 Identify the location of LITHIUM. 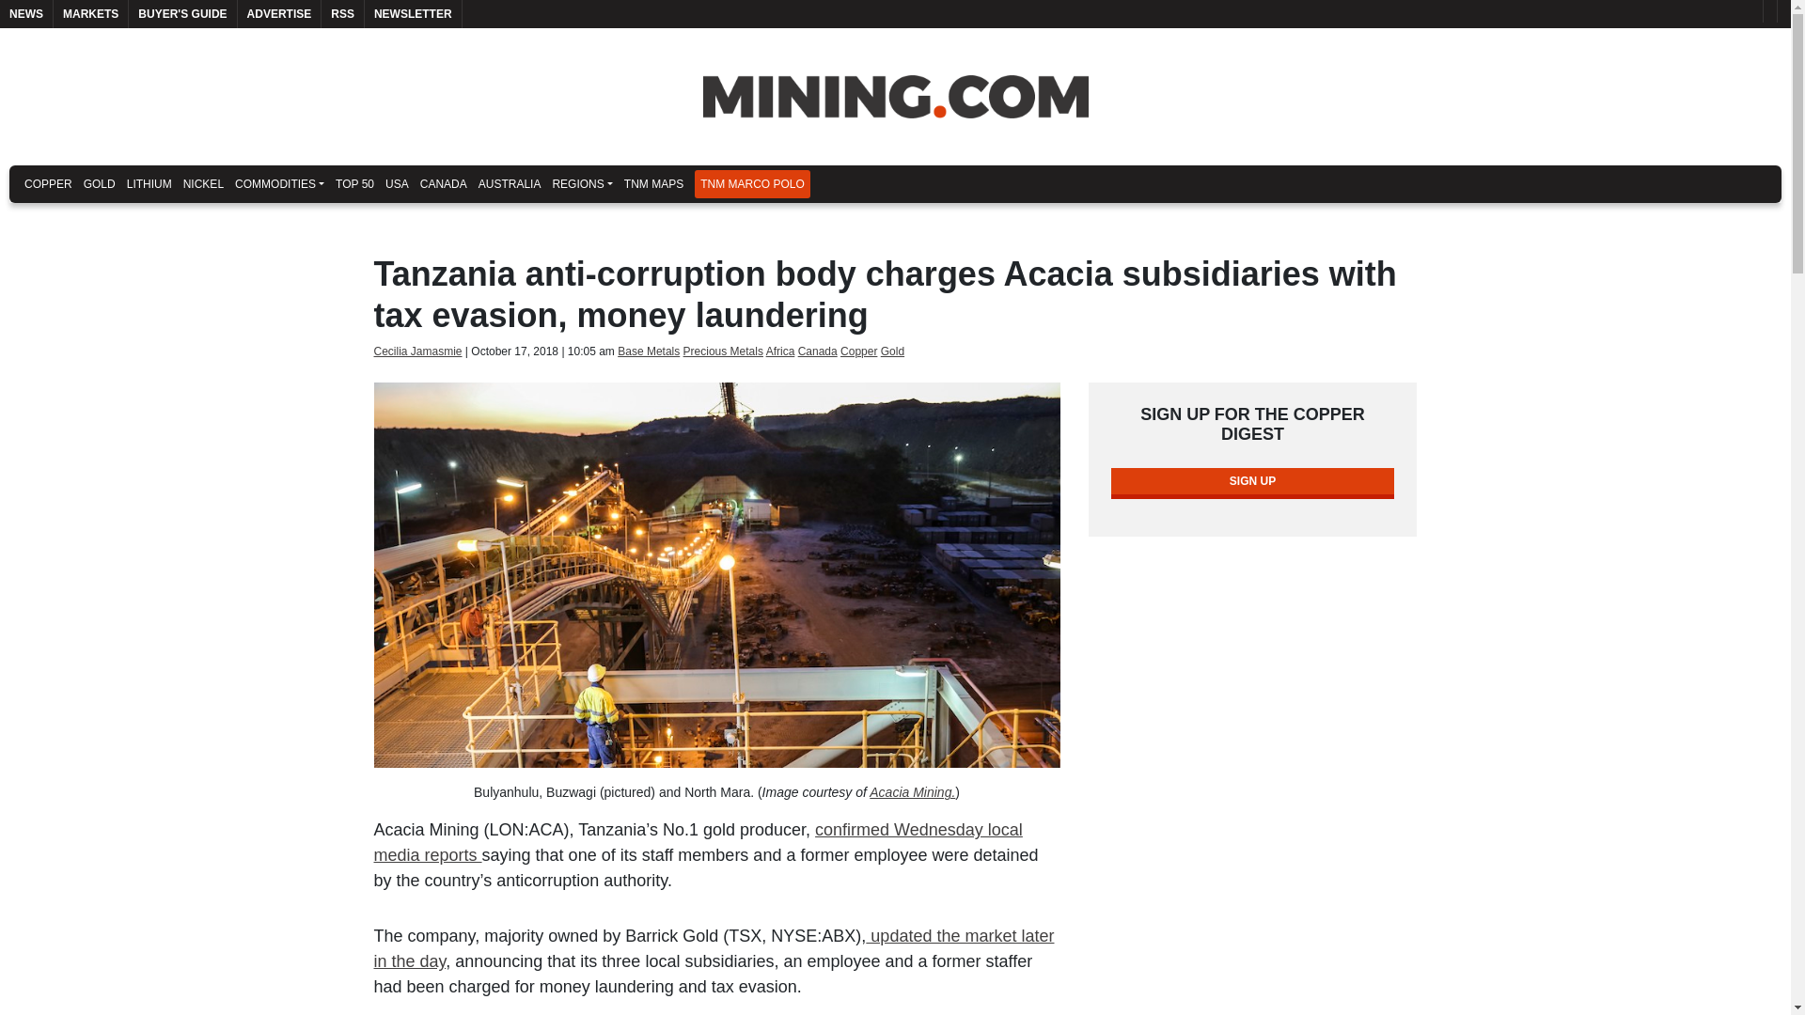
(149, 184).